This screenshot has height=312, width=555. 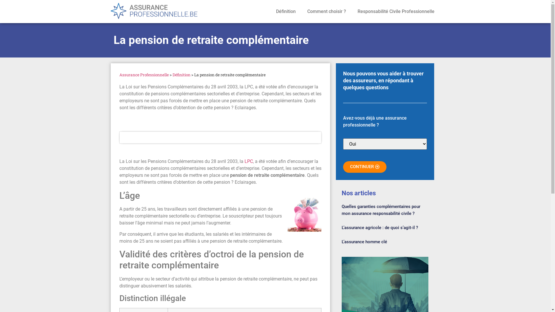 What do you see at coordinates (365, 167) in the screenshot?
I see `CONTINUER` at bounding box center [365, 167].